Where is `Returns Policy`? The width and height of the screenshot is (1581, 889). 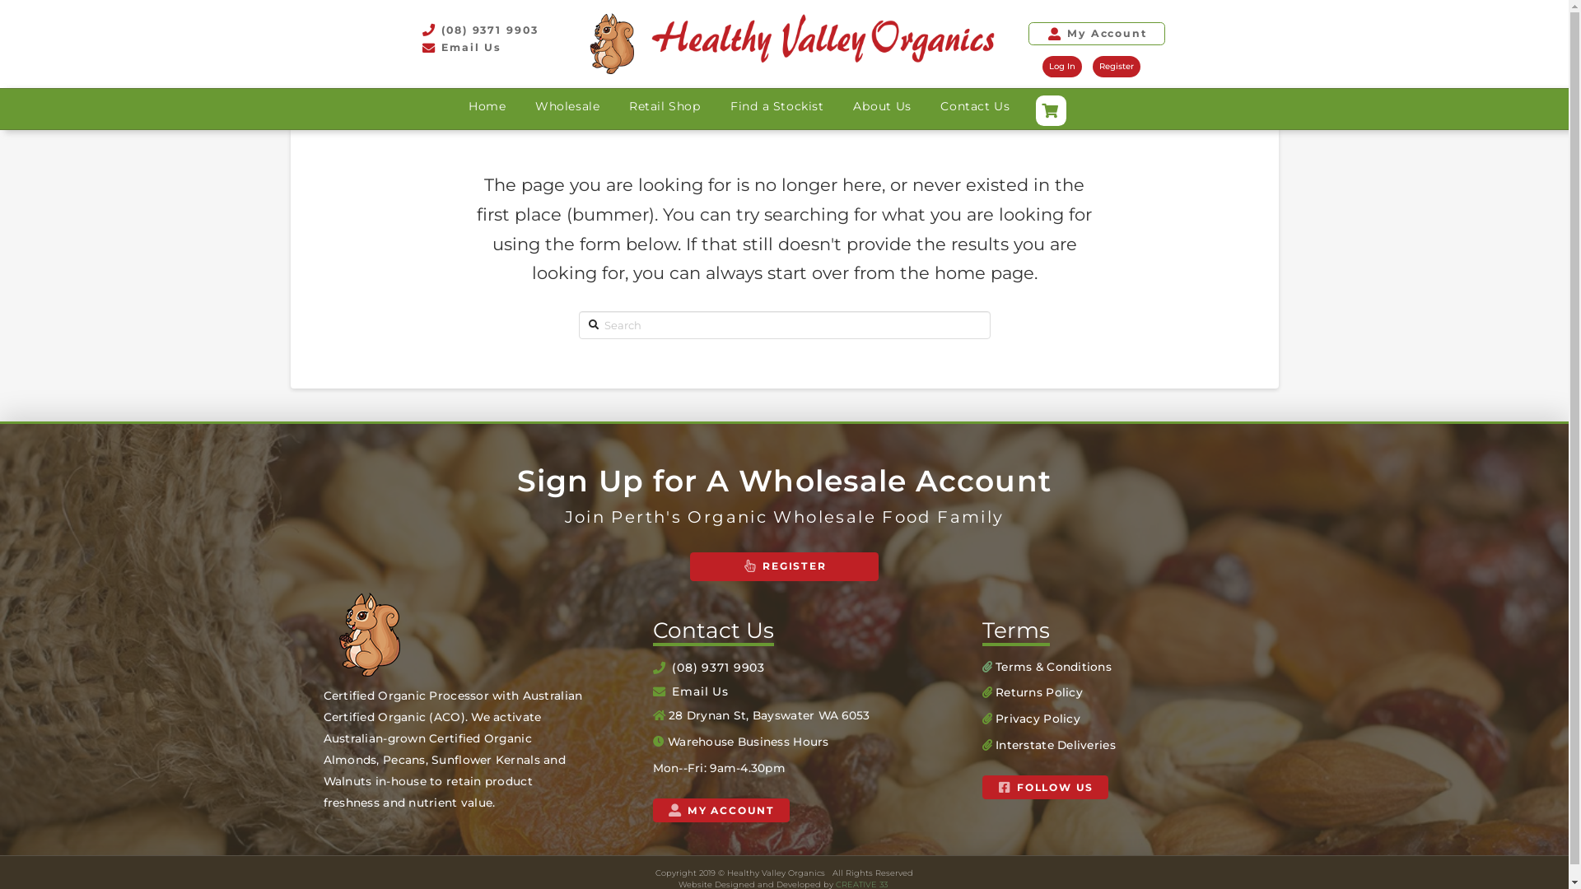
Returns Policy is located at coordinates (1039, 692).